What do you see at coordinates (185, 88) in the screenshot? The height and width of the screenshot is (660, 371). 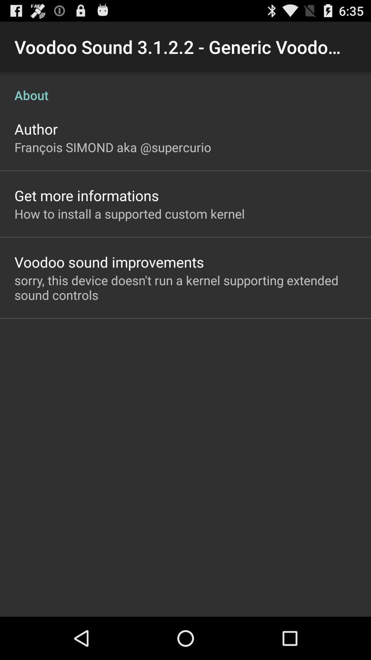 I see `launch item above the author icon` at bounding box center [185, 88].